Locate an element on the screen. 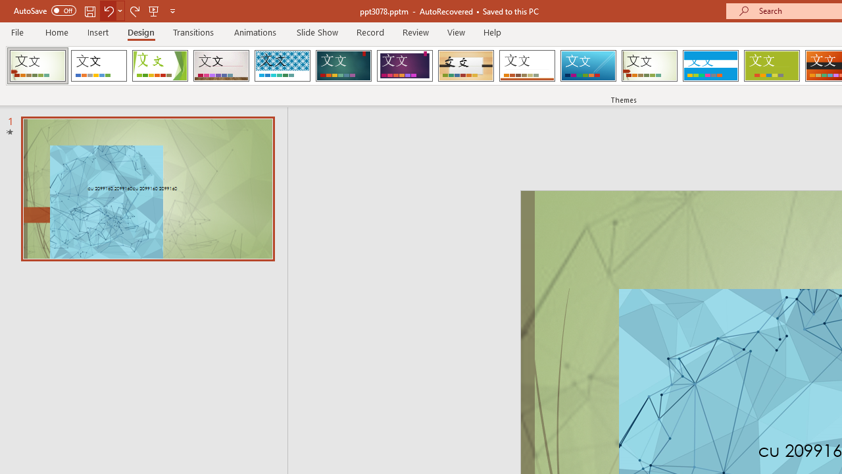 This screenshot has height=474, width=842. Ion Boardroom is located at coordinates (405, 66).